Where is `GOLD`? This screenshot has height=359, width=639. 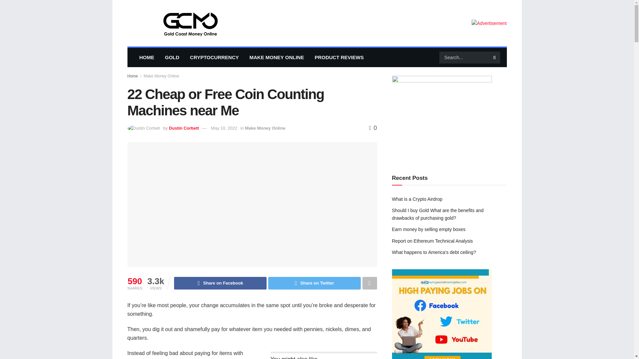
GOLD is located at coordinates (172, 57).